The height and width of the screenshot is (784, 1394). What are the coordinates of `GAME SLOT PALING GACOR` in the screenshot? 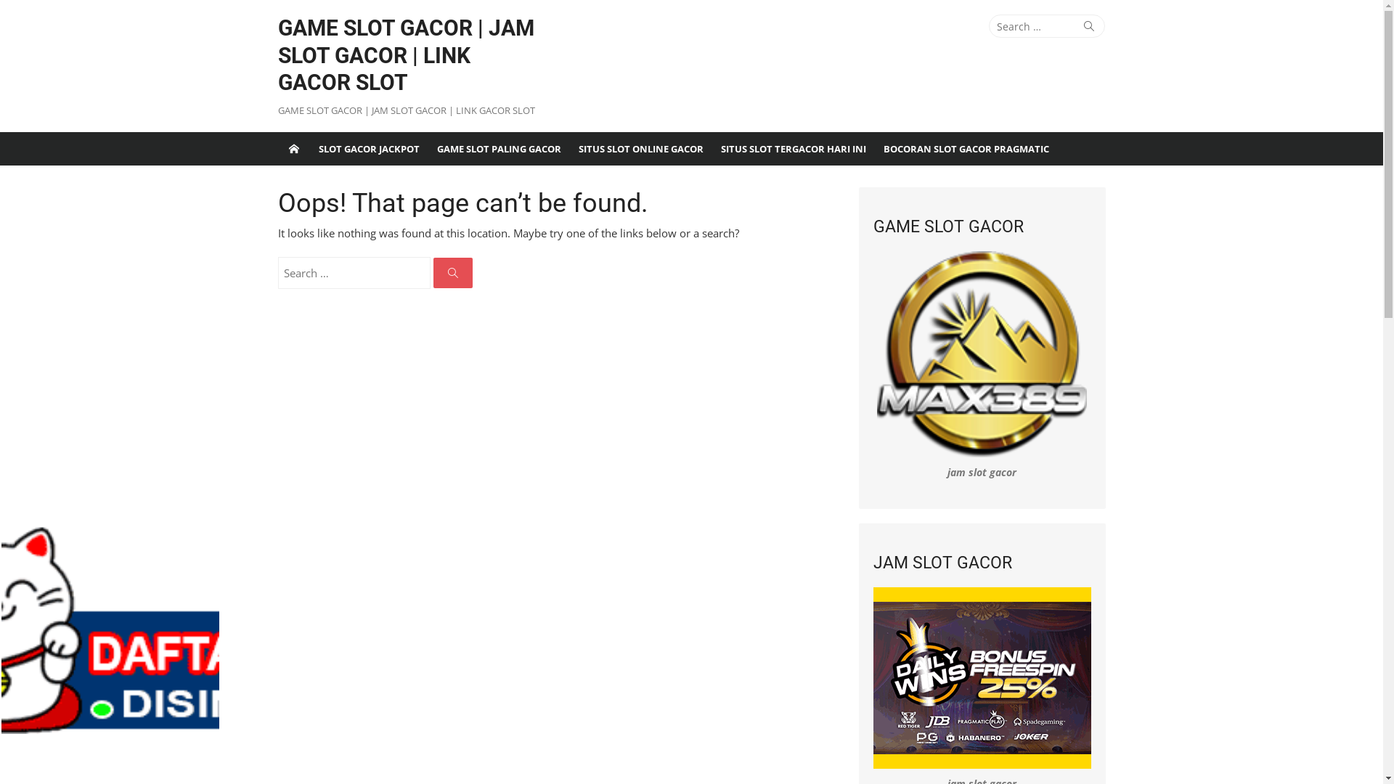 It's located at (500, 149).